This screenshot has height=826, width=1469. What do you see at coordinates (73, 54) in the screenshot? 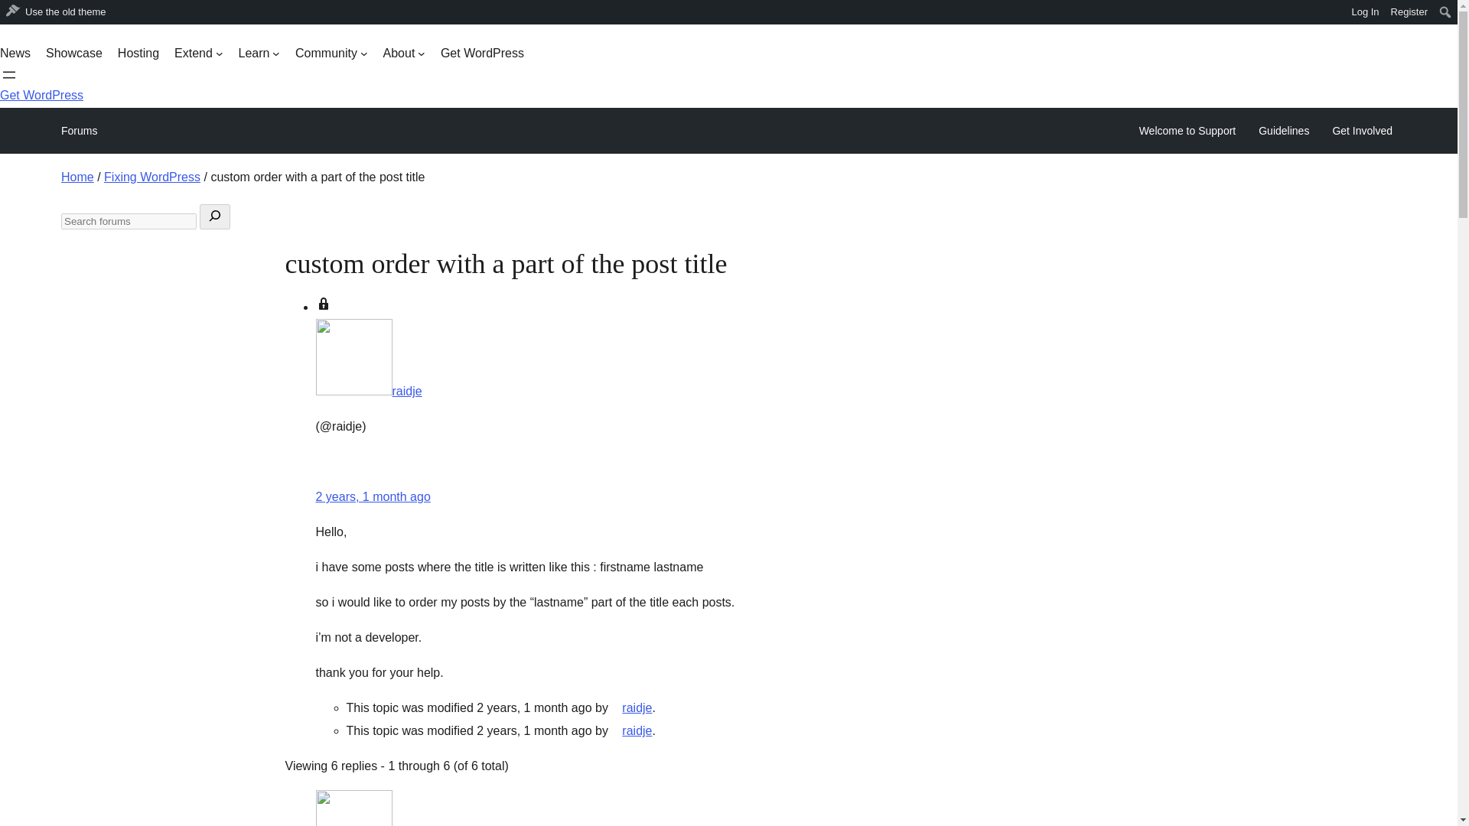
I see `Showcase` at bounding box center [73, 54].